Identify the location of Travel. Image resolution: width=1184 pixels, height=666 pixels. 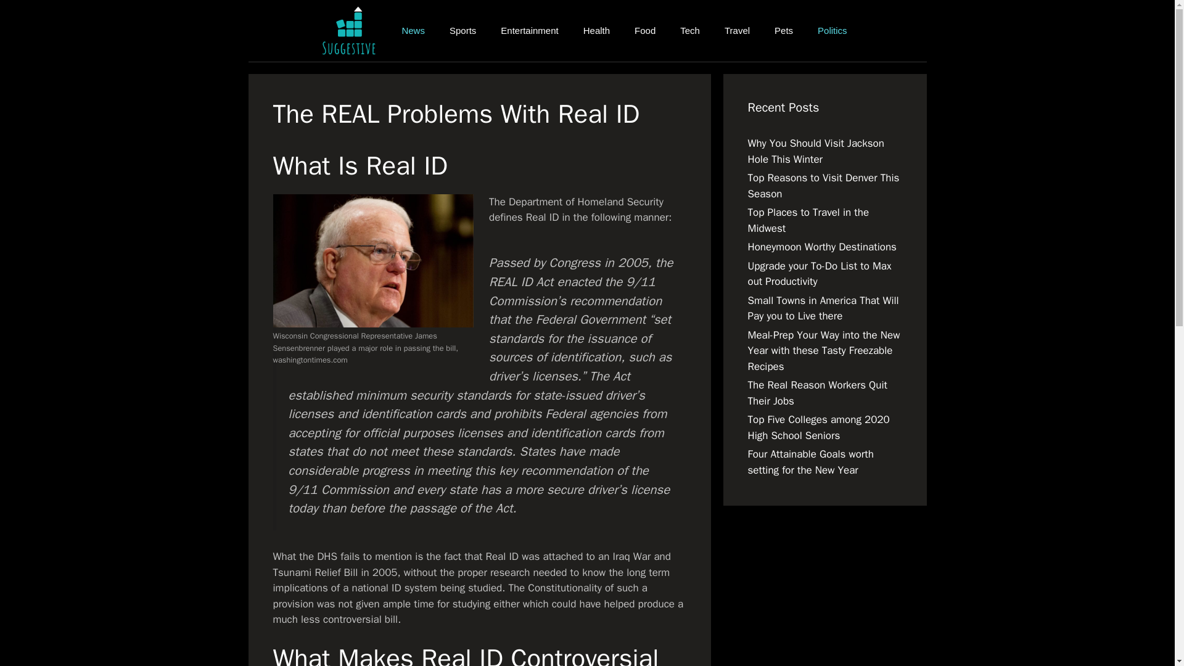
(738, 31).